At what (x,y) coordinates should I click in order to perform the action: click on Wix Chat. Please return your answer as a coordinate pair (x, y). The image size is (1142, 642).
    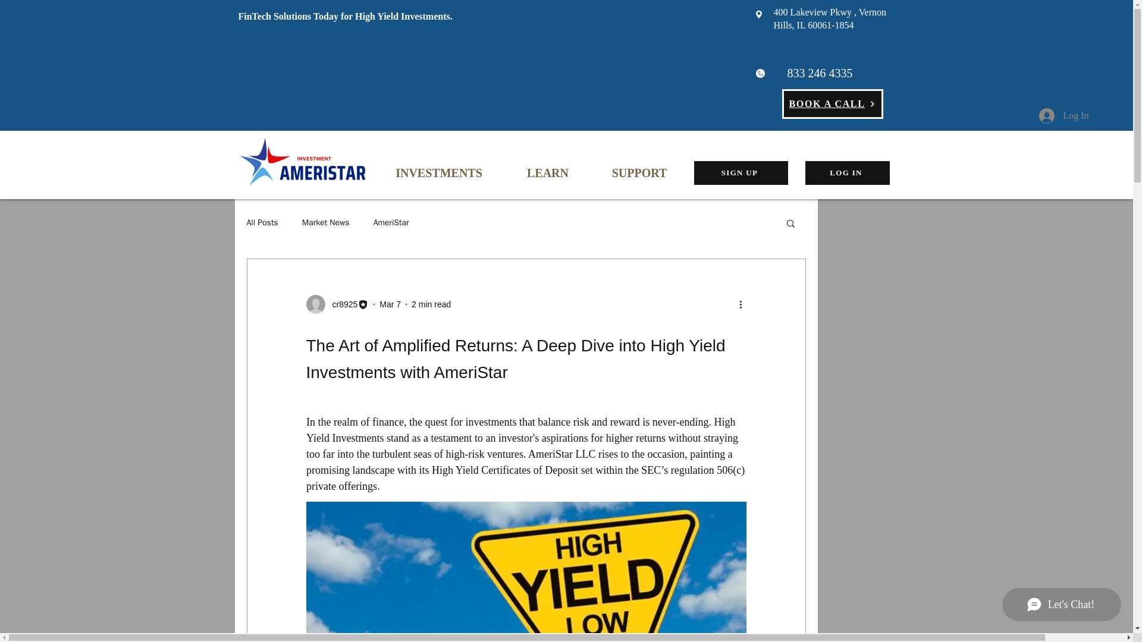
    Looking at the image, I should click on (1064, 607).